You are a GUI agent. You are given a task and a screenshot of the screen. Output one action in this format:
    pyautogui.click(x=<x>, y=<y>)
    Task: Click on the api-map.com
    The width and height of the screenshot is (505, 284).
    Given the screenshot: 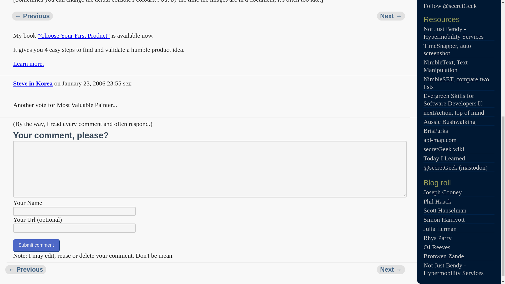 What is the action you would take?
    pyautogui.click(x=440, y=140)
    